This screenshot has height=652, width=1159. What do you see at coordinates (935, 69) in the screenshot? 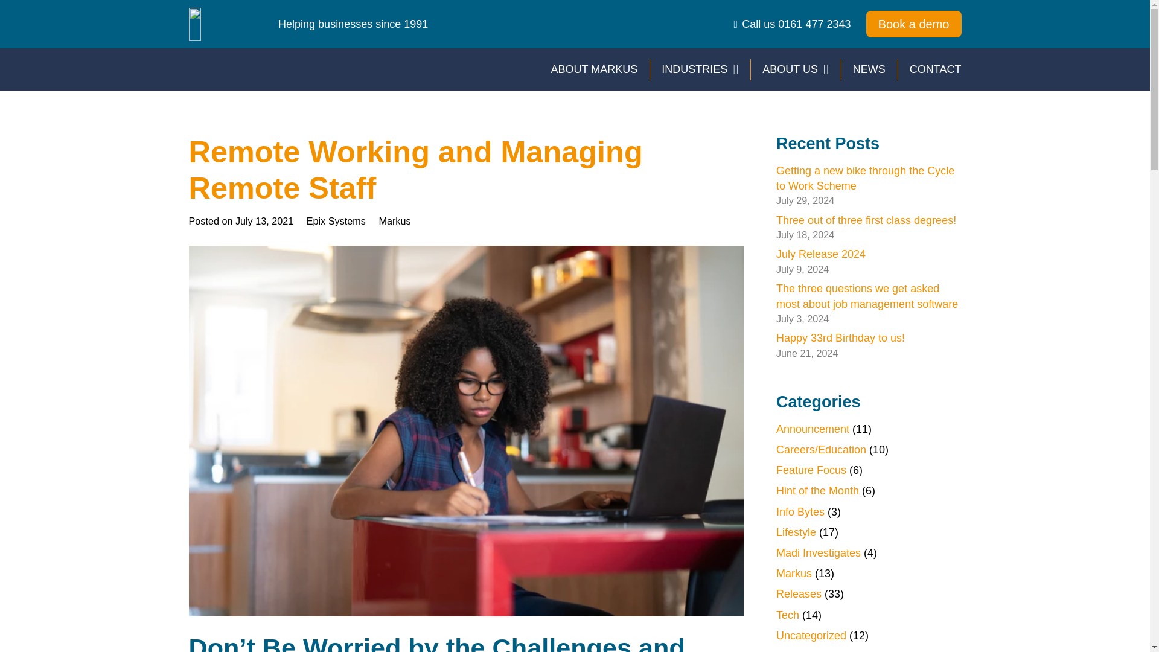
I see `CONTACT` at bounding box center [935, 69].